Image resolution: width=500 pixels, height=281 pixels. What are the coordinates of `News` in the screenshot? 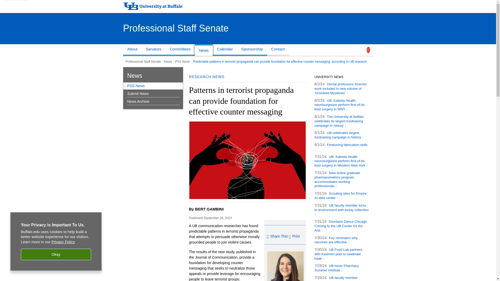 It's located at (204, 50).